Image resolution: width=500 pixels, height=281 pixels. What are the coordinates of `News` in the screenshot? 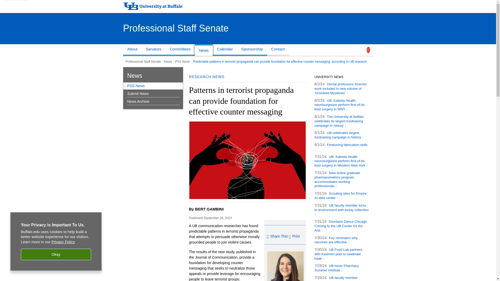 It's located at (204, 50).